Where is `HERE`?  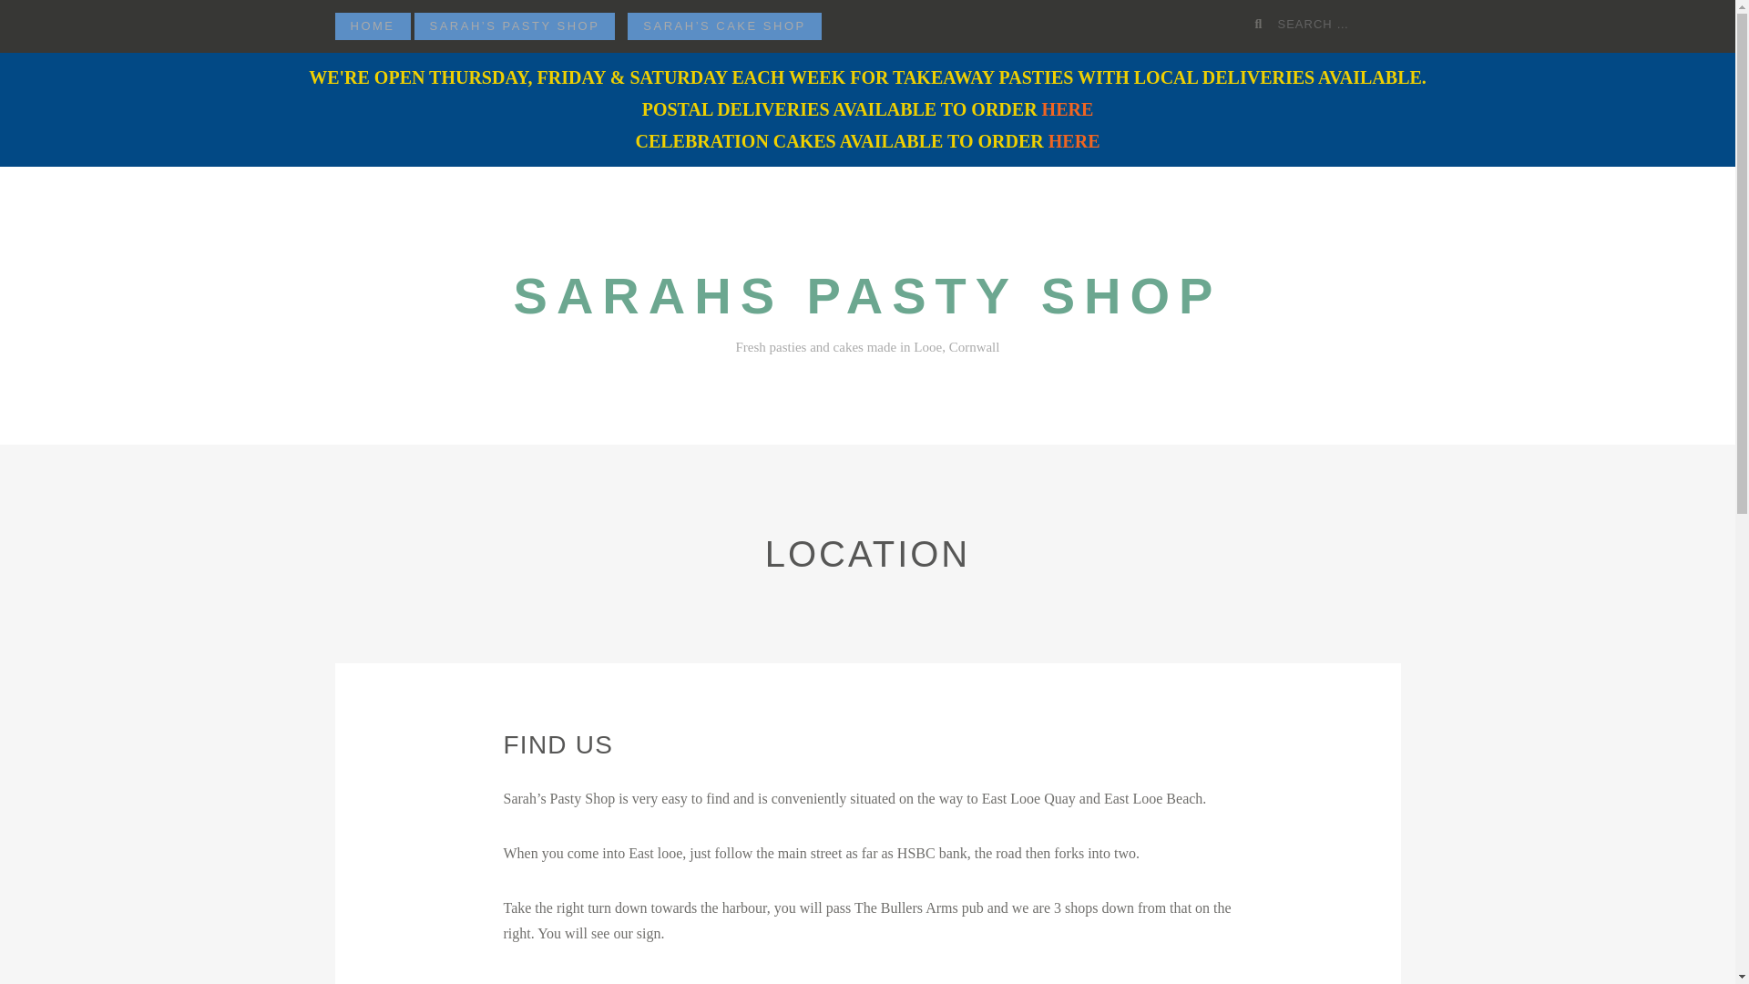 HERE is located at coordinates (1068, 109).